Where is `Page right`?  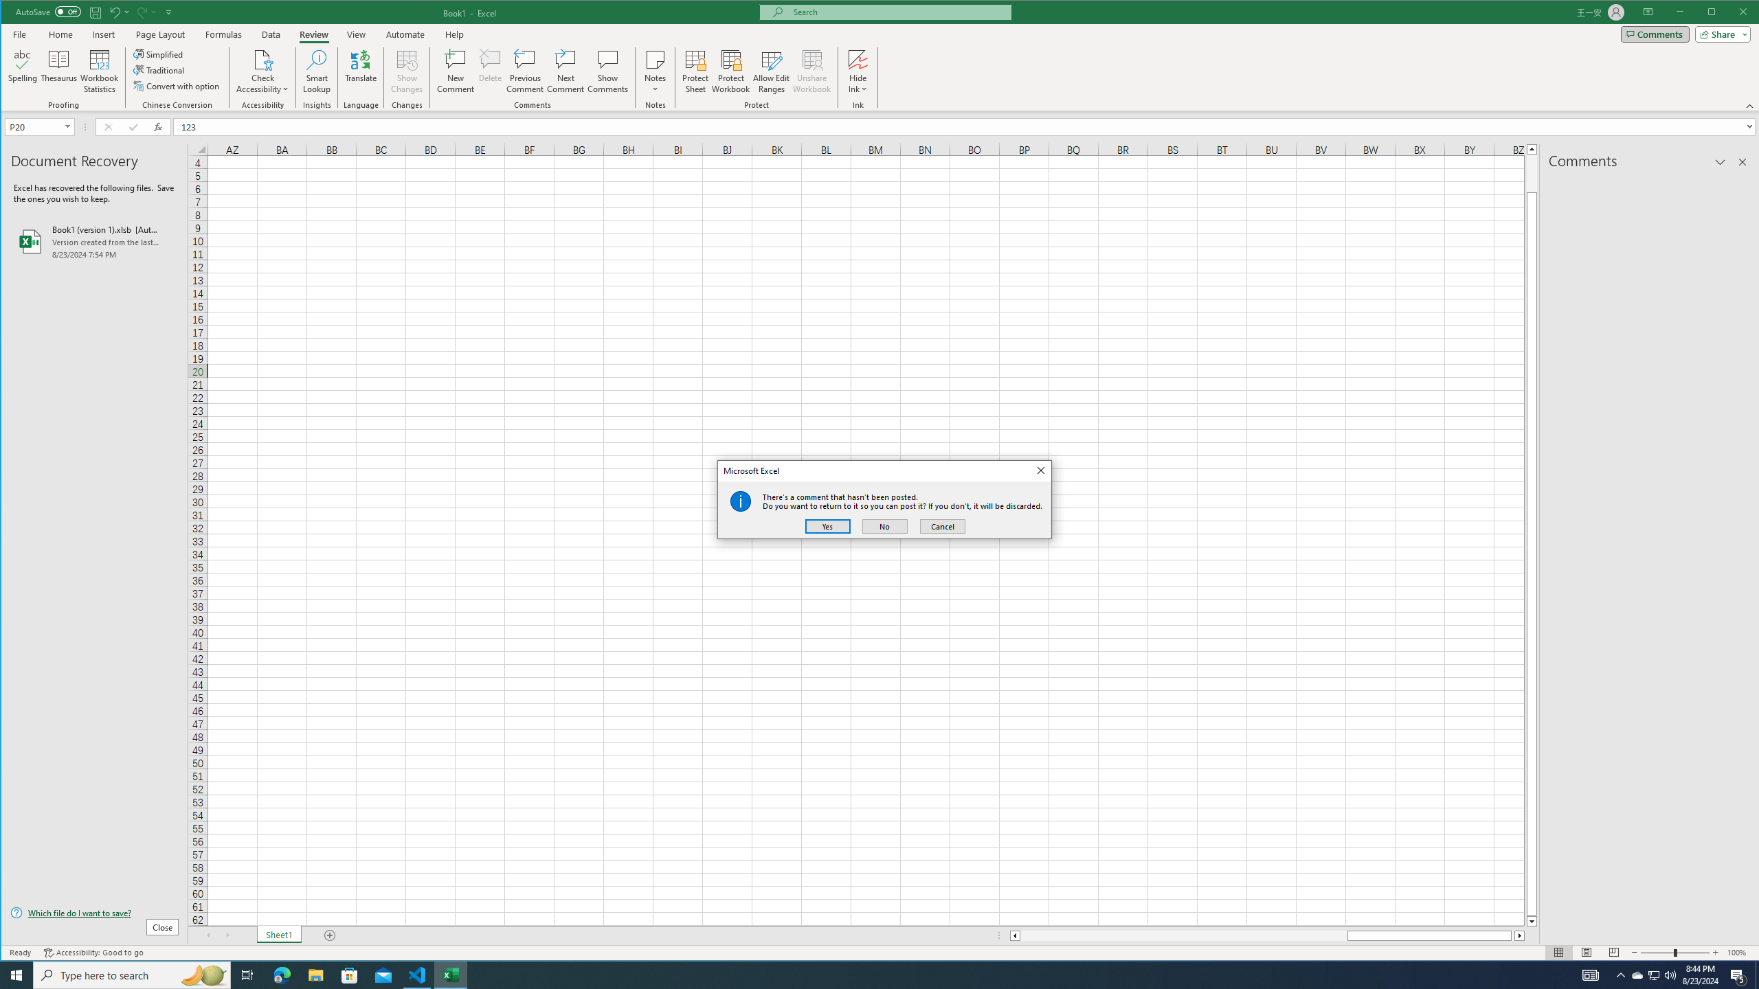
Page right is located at coordinates (1513, 935).